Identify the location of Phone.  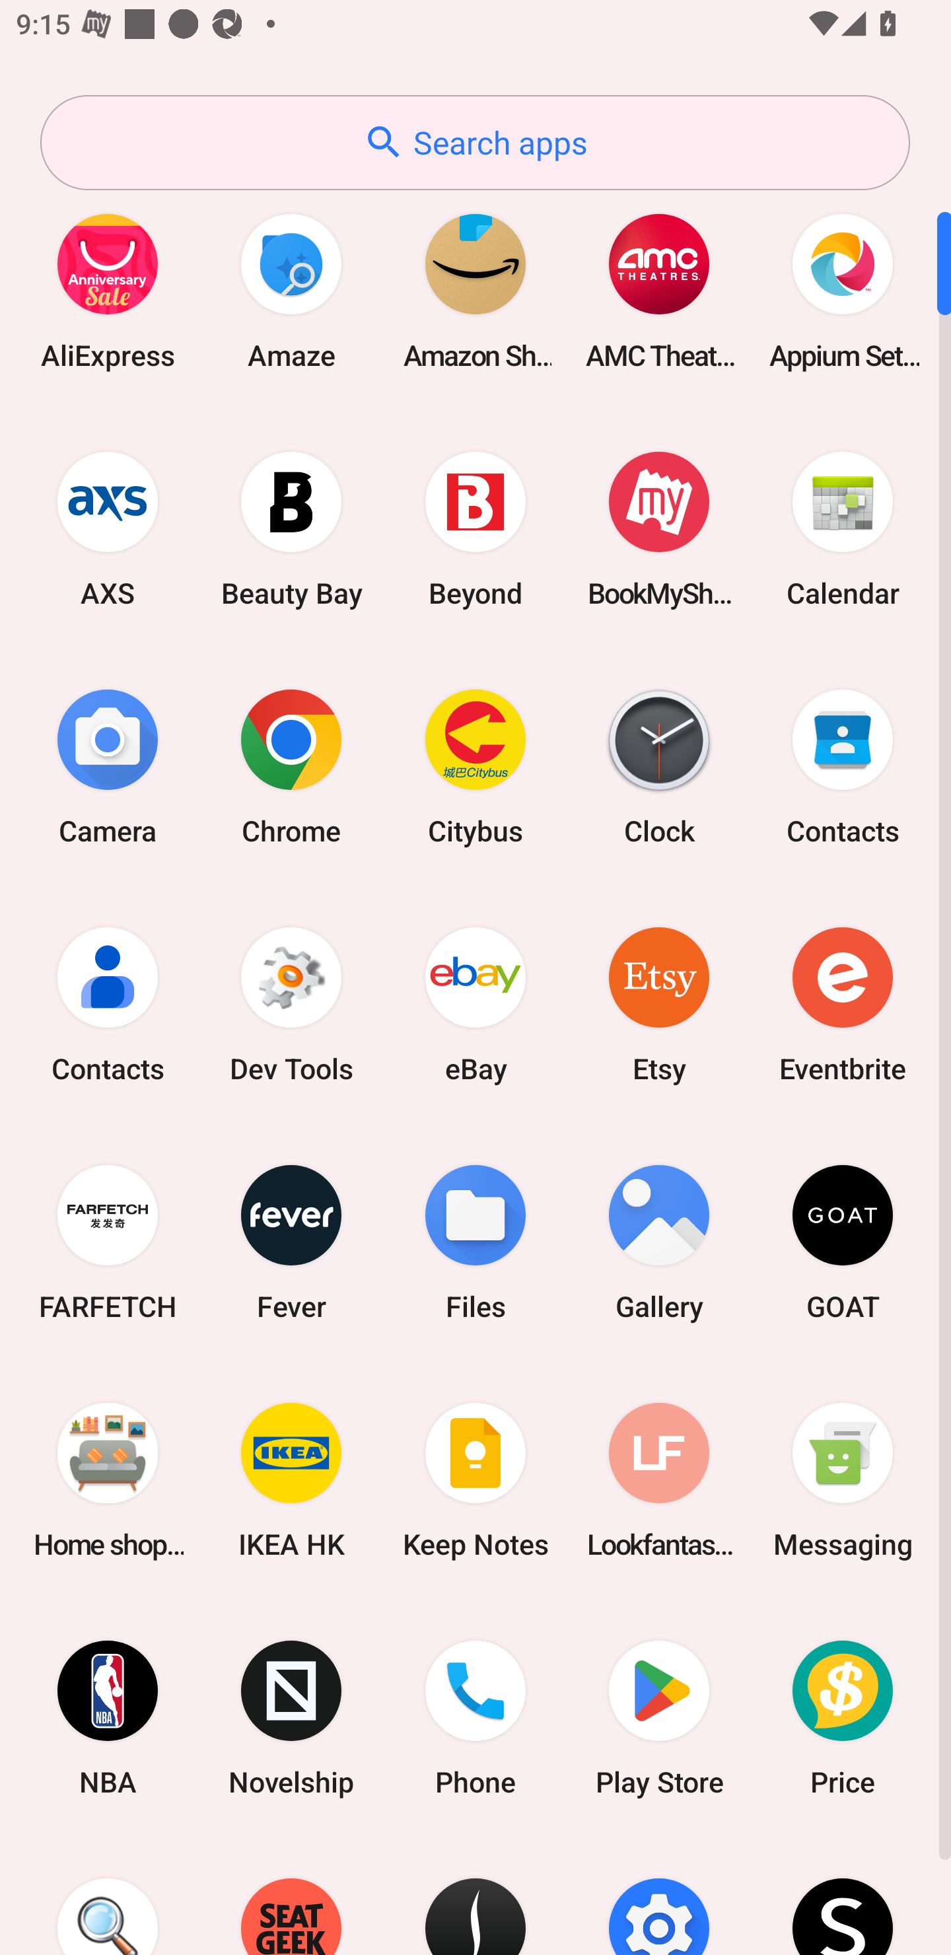
(475, 1719).